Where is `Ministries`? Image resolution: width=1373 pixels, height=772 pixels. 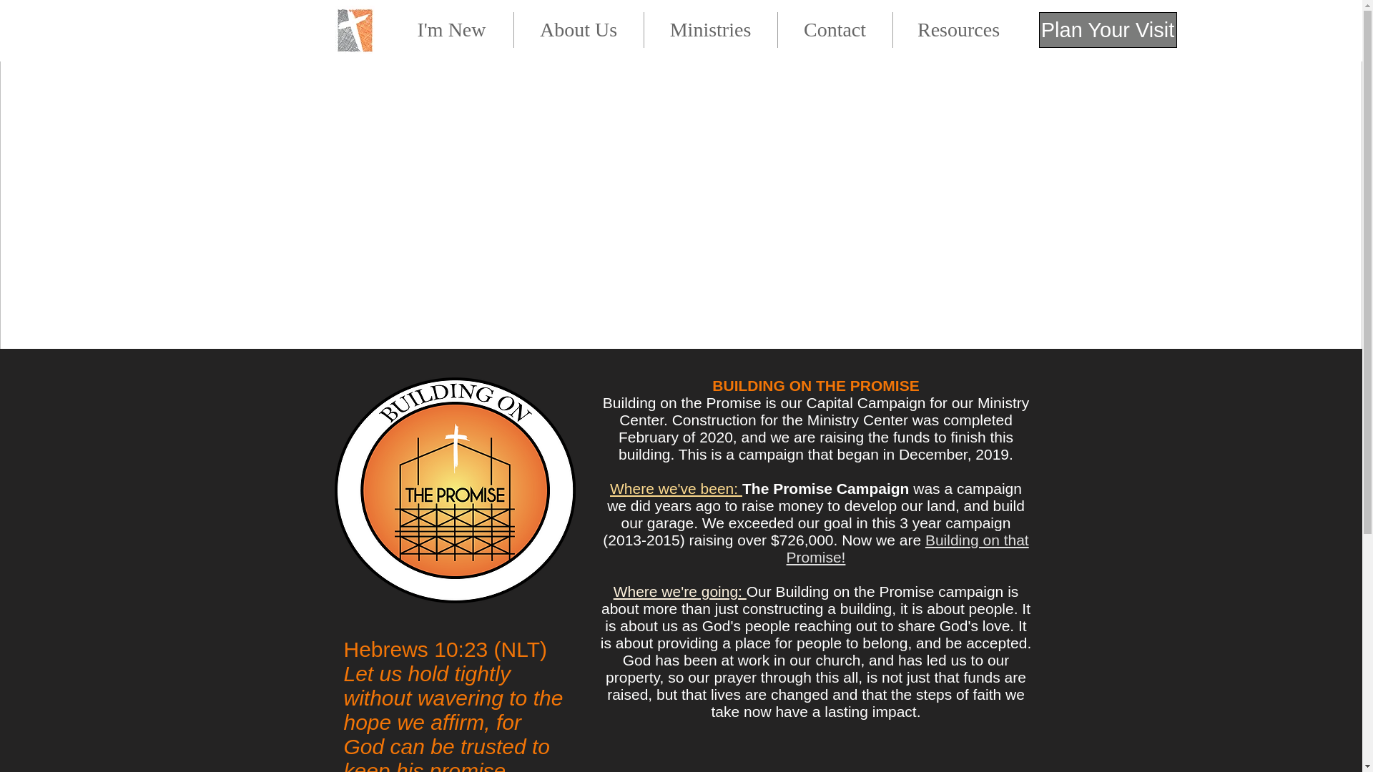 Ministries is located at coordinates (710, 30).